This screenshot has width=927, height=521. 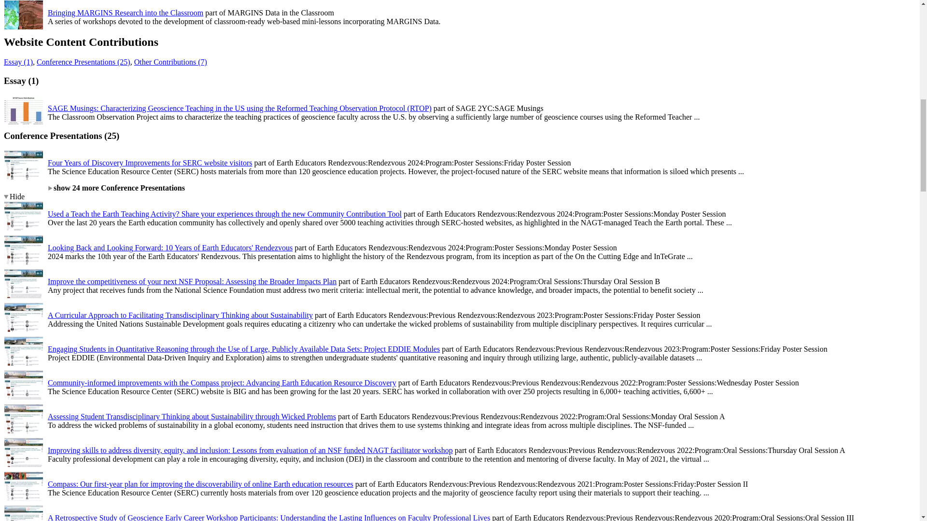 I want to click on show 24 more Conference Presentations, so click(x=116, y=188).